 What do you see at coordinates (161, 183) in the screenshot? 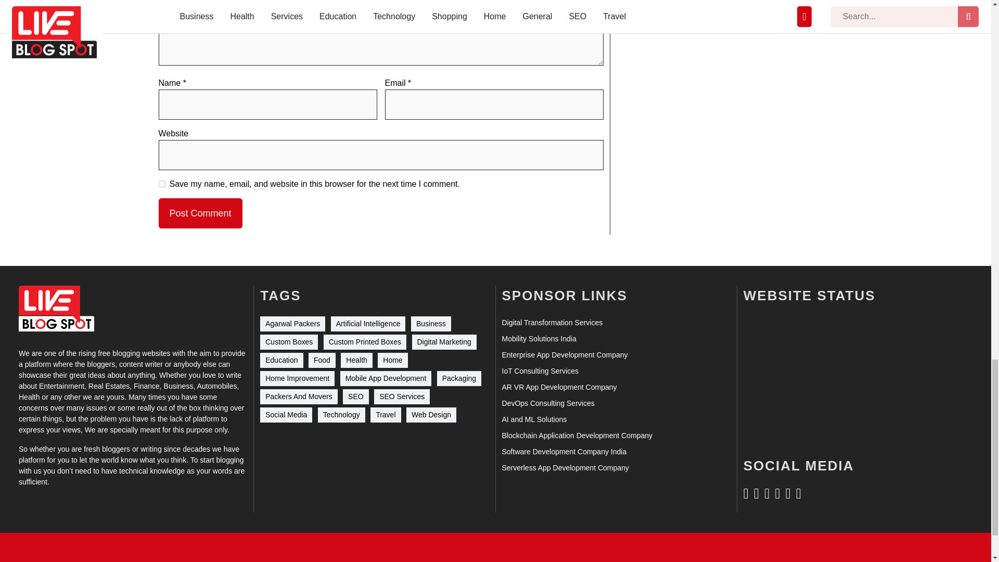
I see `yes` at bounding box center [161, 183].